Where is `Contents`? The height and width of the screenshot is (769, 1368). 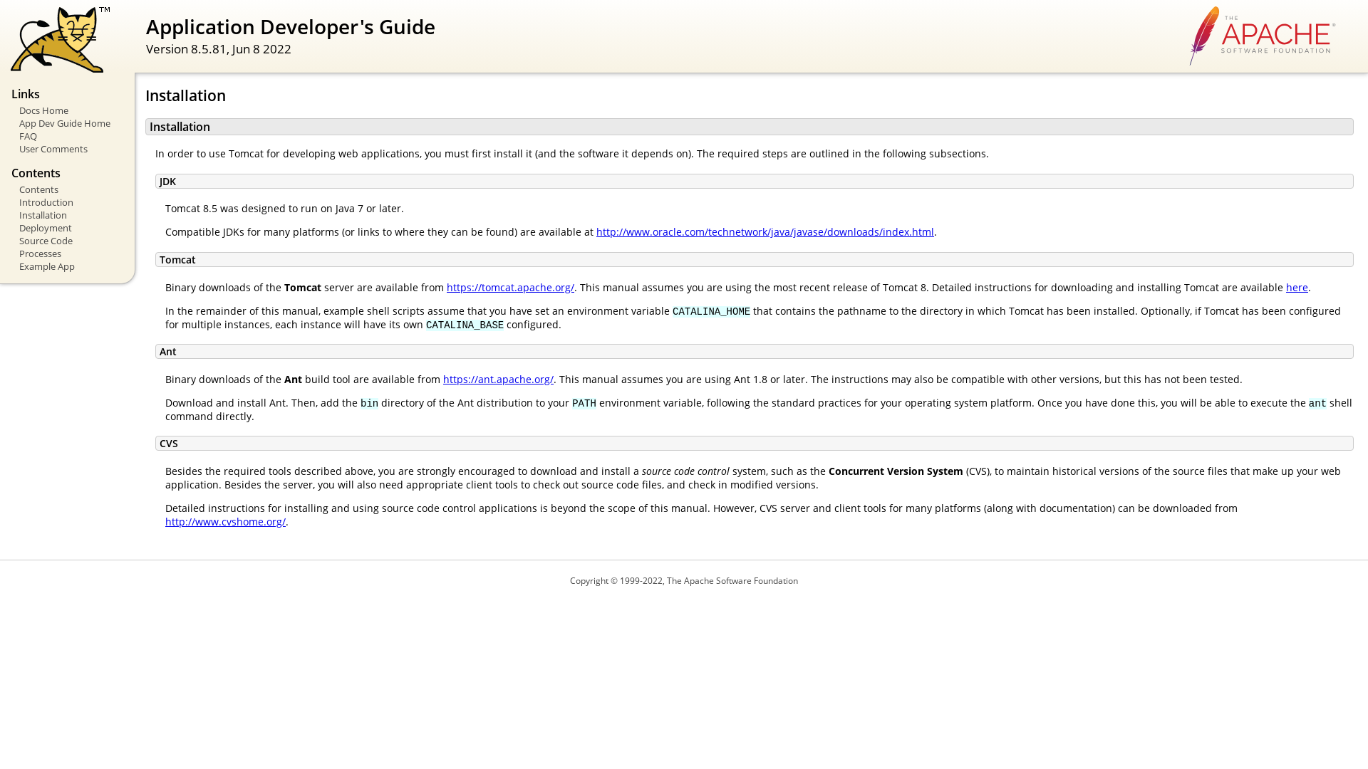
Contents is located at coordinates (68, 189).